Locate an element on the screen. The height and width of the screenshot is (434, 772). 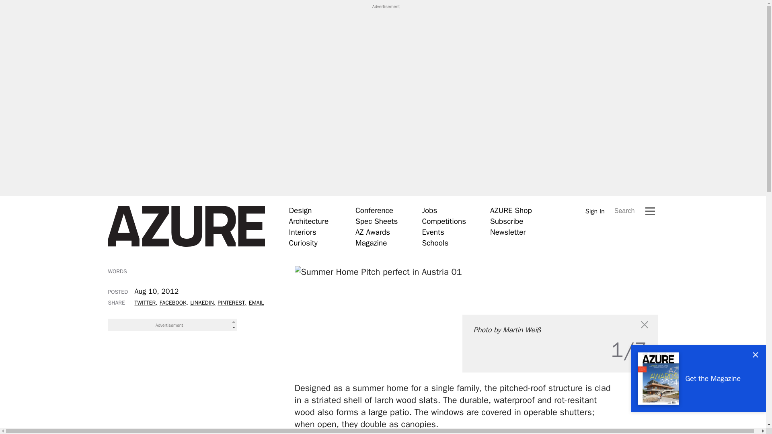
Azure Magazine is located at coordinates (186, 226).